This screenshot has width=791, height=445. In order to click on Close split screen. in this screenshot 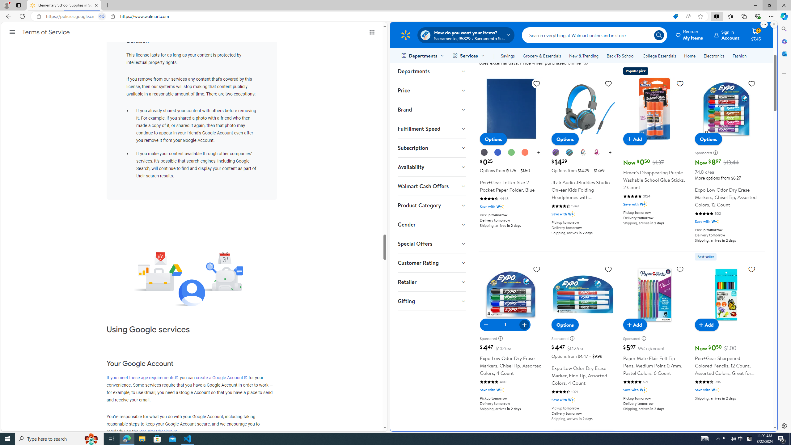, I will do `click(774, 24)`.